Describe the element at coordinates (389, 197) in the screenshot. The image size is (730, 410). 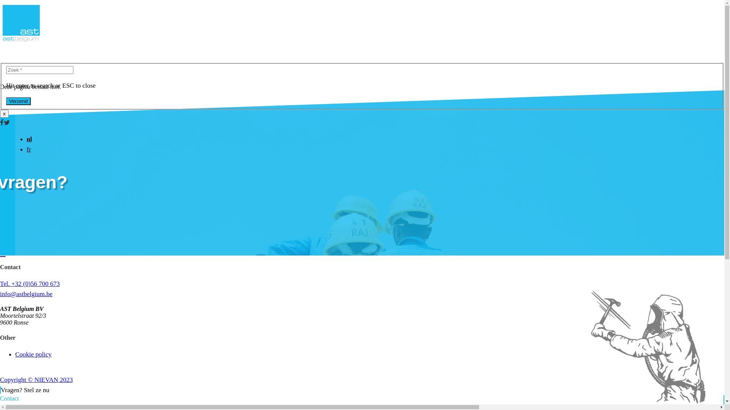
I see `Nieuws` at that location.